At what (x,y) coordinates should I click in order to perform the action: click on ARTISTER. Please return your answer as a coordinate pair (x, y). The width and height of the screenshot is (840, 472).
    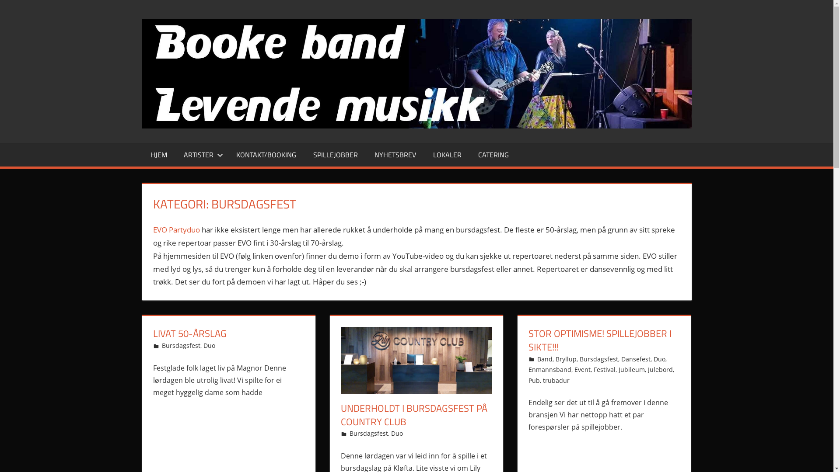
    Looking at the image, I should click on (202, 155).